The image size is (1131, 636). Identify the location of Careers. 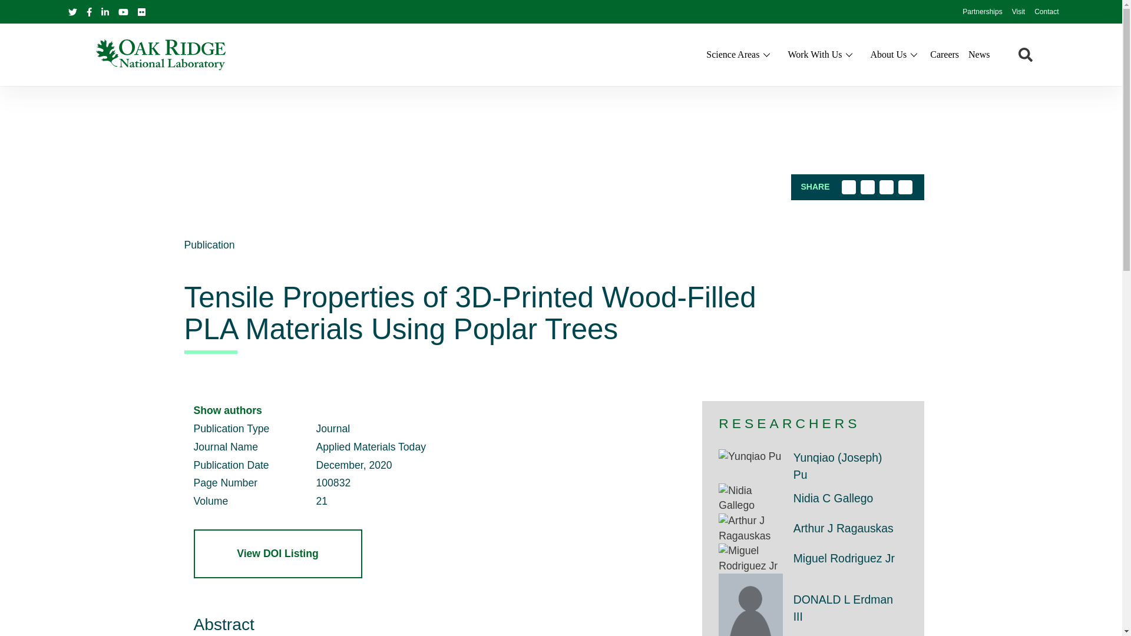
(944, 54).